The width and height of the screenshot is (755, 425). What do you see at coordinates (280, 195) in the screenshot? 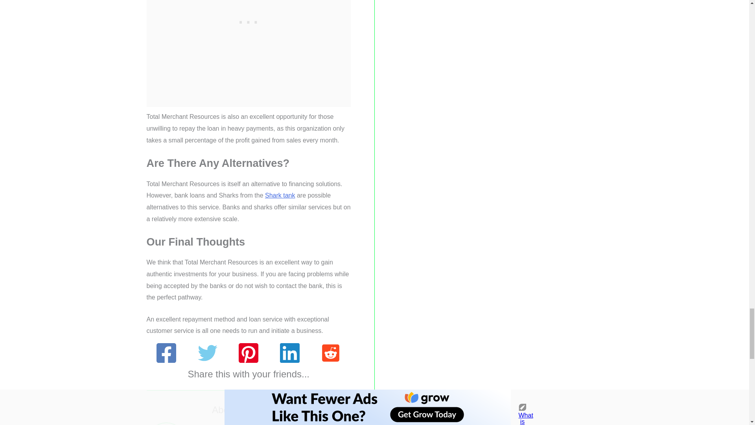
I see `Shark tank` at bounding box center [280, 195].